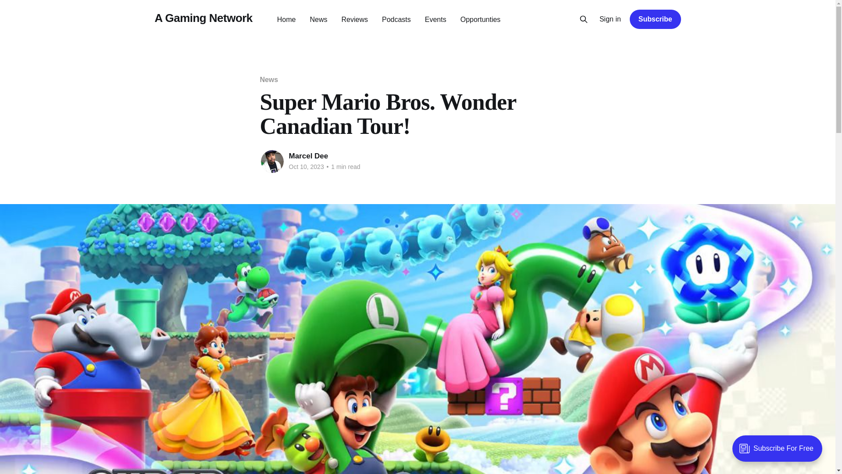  Describe the element at coordinates (318, 19) in the screenshot. I see `News` at that location.